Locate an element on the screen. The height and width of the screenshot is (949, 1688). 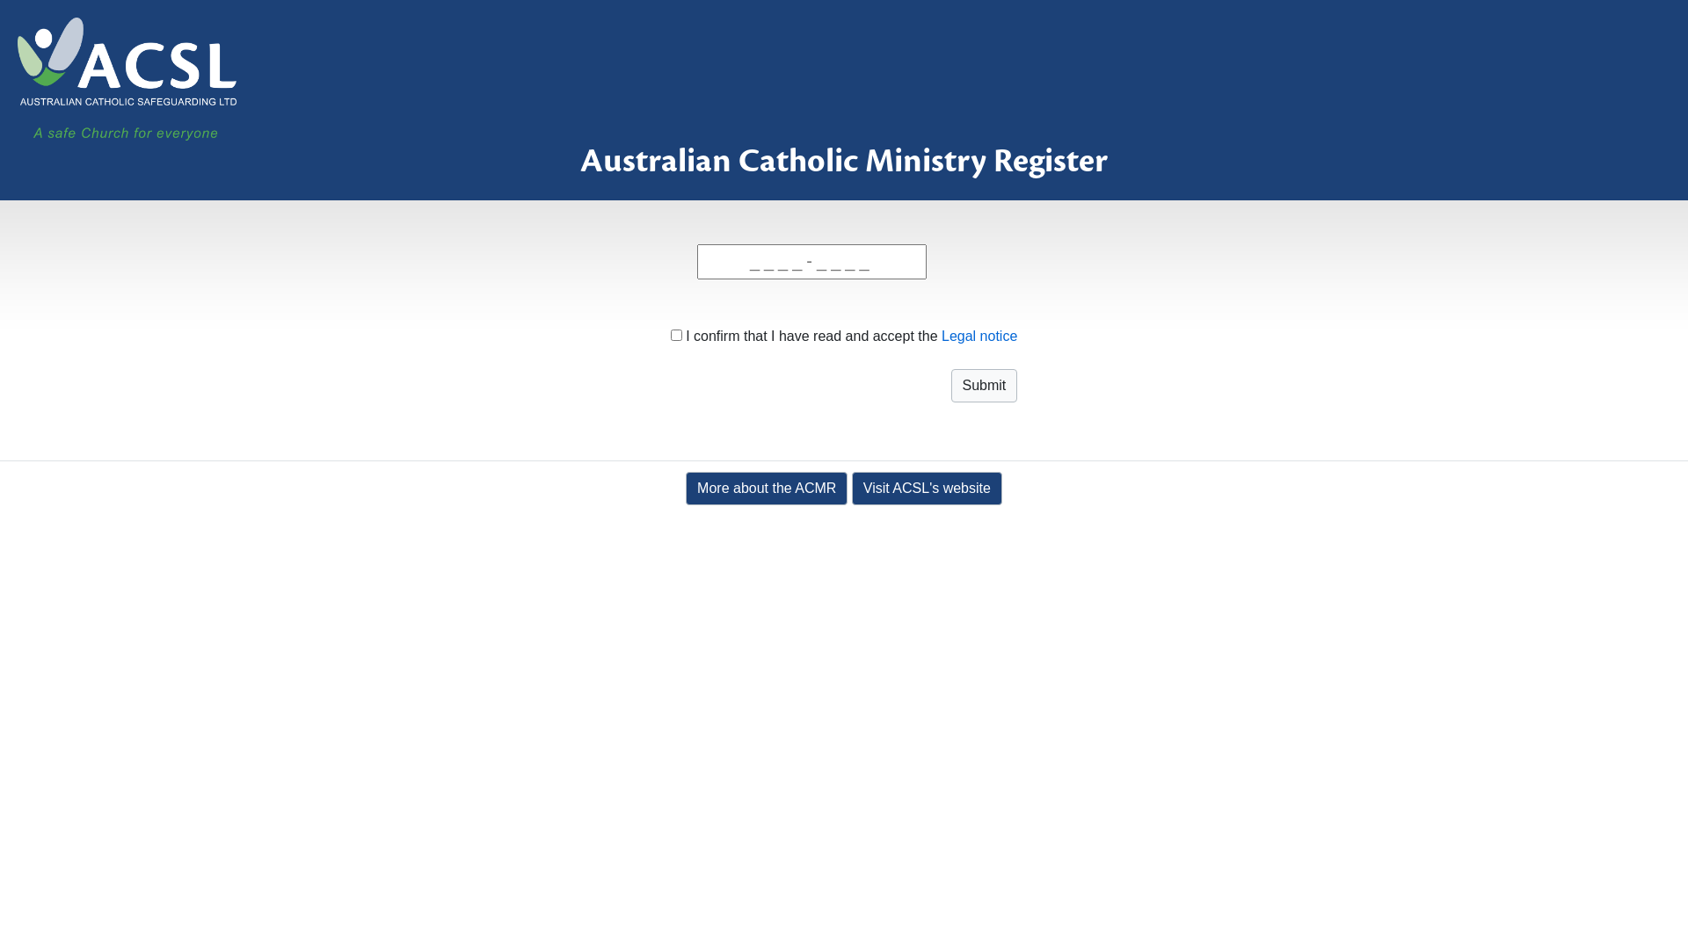
Legal notice is located at coordinates (979, 336).